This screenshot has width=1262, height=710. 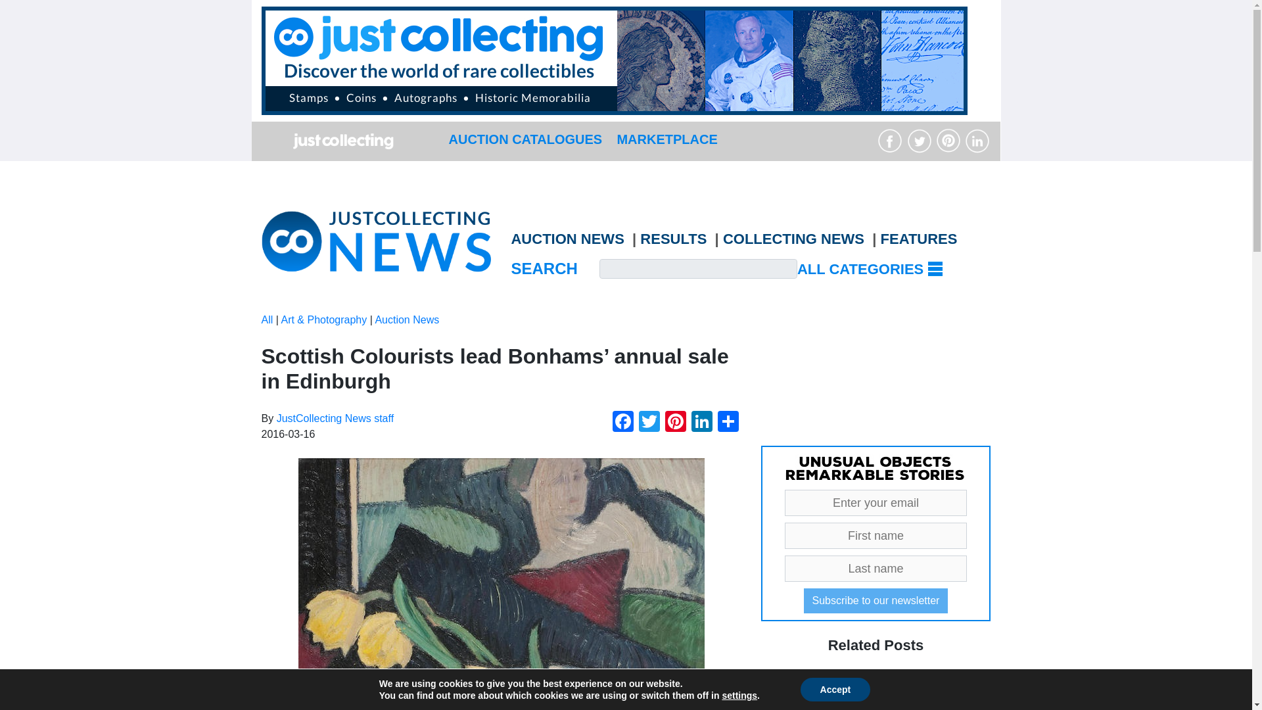 What do you see at coordinates (649, 423) in the screenshot?
I see `Twitter` at bounding box center [649, 423].